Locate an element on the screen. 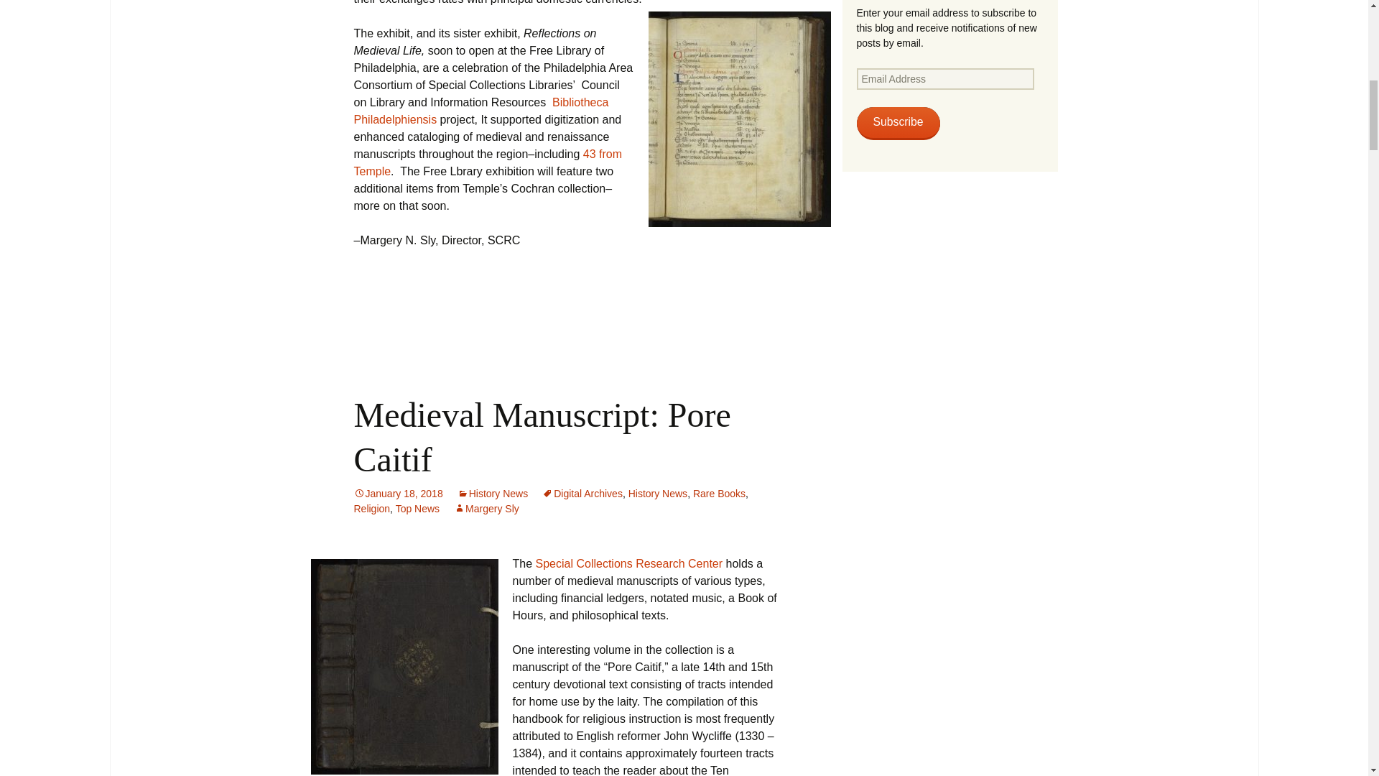 The width and height of the screenshot is (1379, 776). Special Collections Research Center is located at coordinates (631, 563).